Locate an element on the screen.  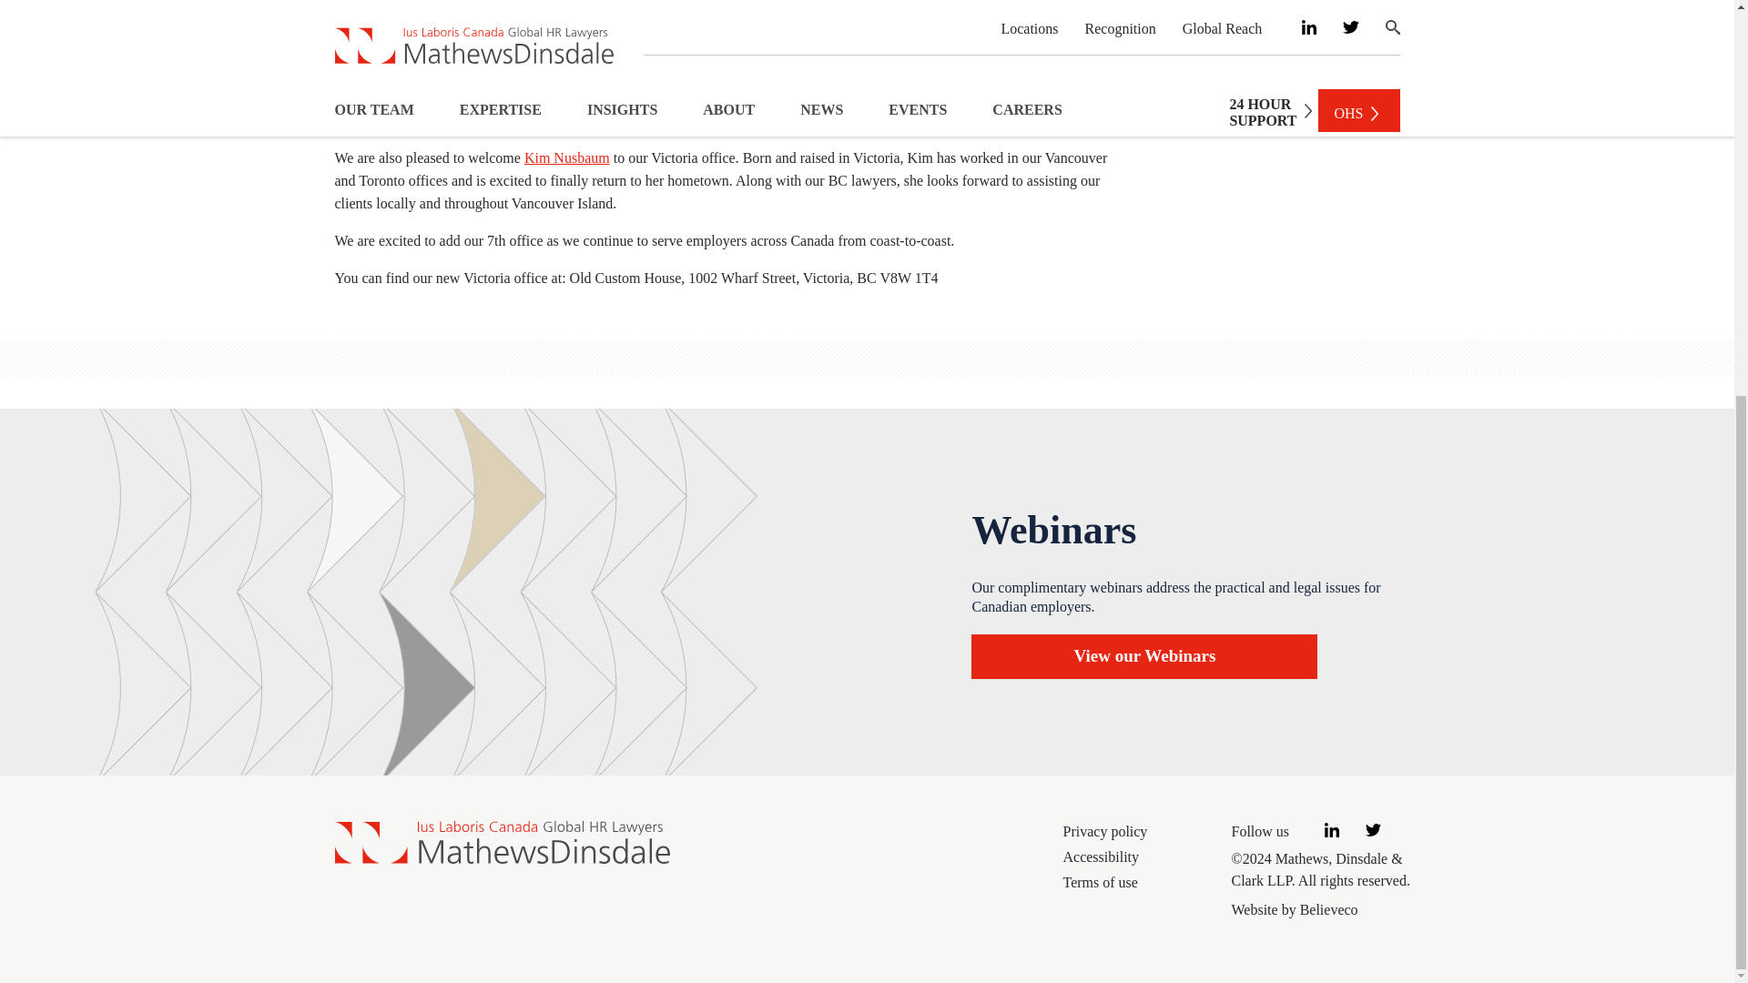
Believeco is located at coordinates (1329, 908).